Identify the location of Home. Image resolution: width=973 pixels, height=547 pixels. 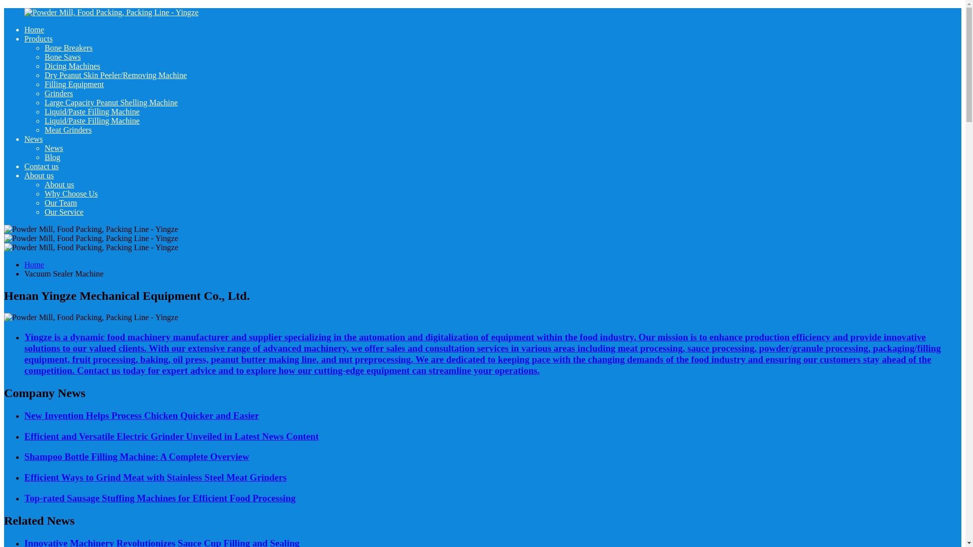
(34, 264).